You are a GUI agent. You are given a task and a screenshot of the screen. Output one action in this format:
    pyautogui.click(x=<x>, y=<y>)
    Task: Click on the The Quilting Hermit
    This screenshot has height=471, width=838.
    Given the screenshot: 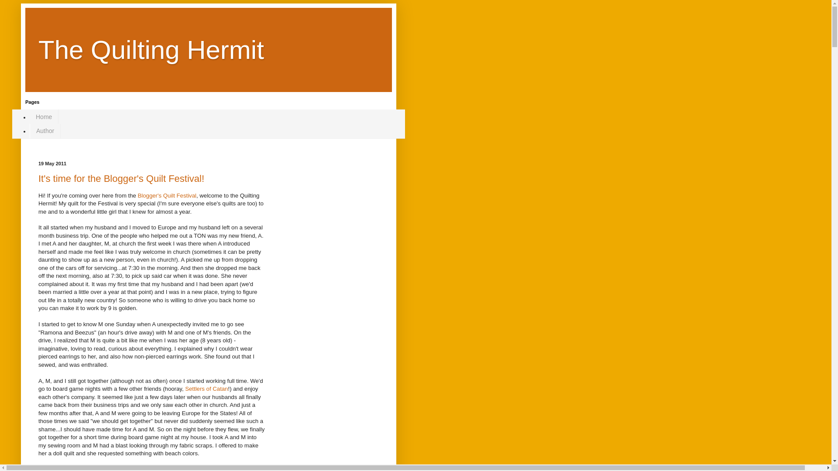 What is the action you would take?
    pyautogui.click(x=151, y=50)
    